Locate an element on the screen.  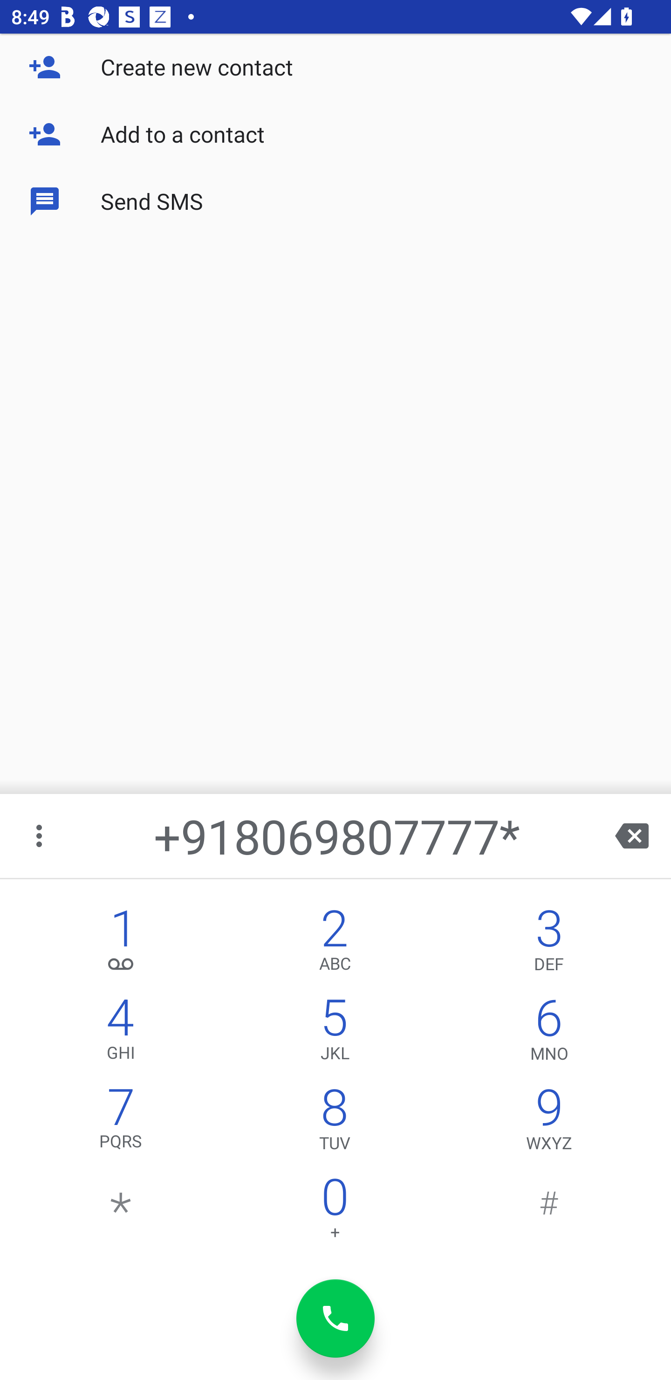
backspace is located at coordinates (632, 835).